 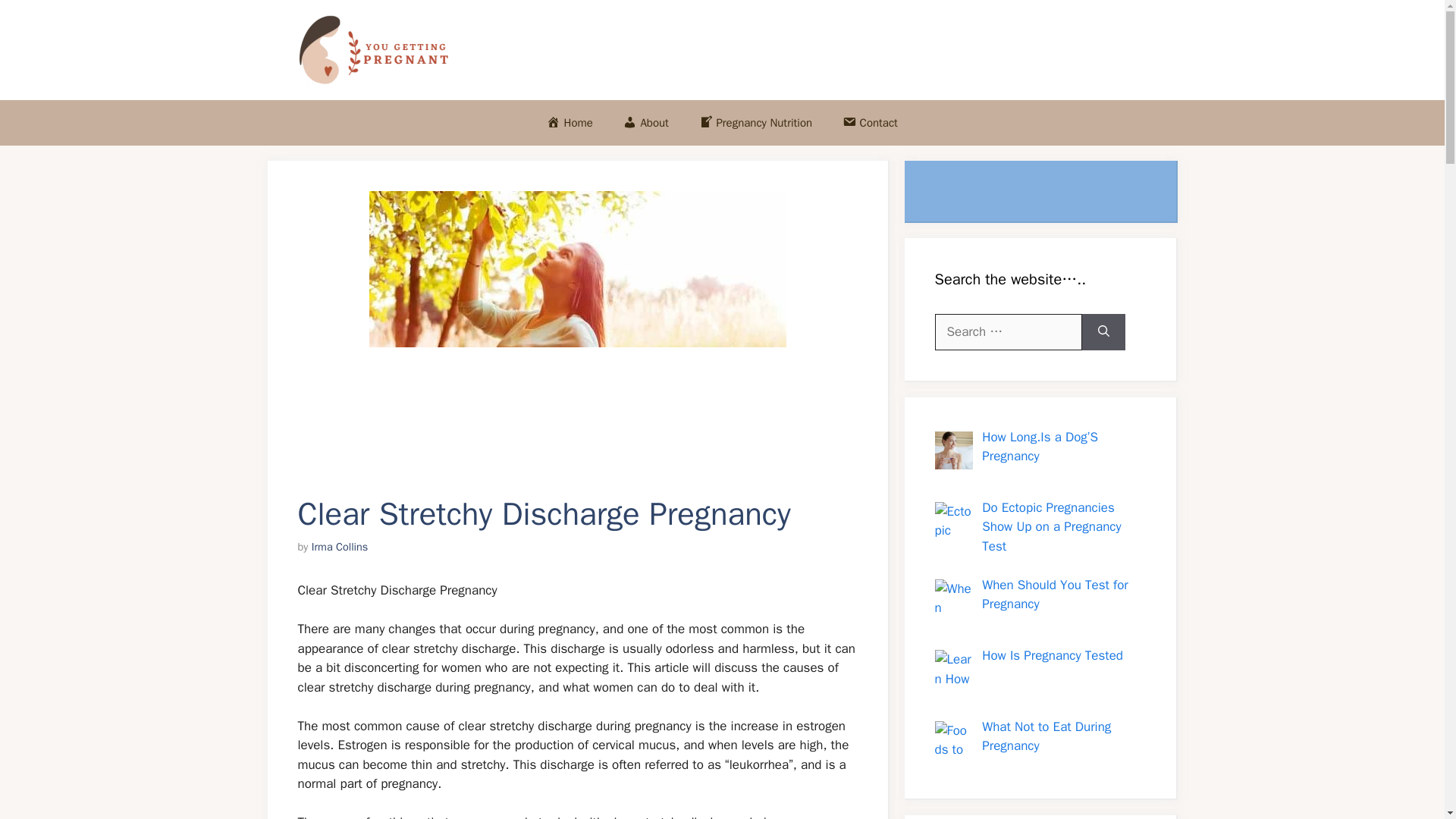 What do you see at coordinates (869, 123) in the screenshot?
I see `Contact` at bounding box center [869, 123].